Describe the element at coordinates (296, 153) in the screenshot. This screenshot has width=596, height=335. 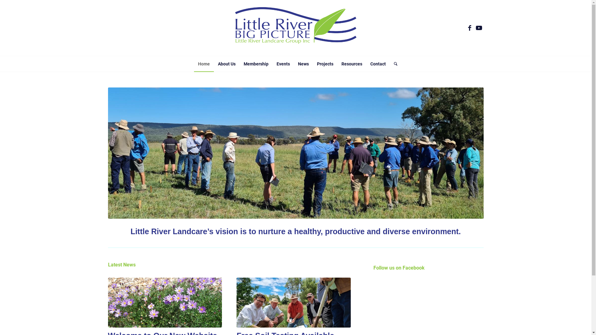
I see `Homepage header` at that location.